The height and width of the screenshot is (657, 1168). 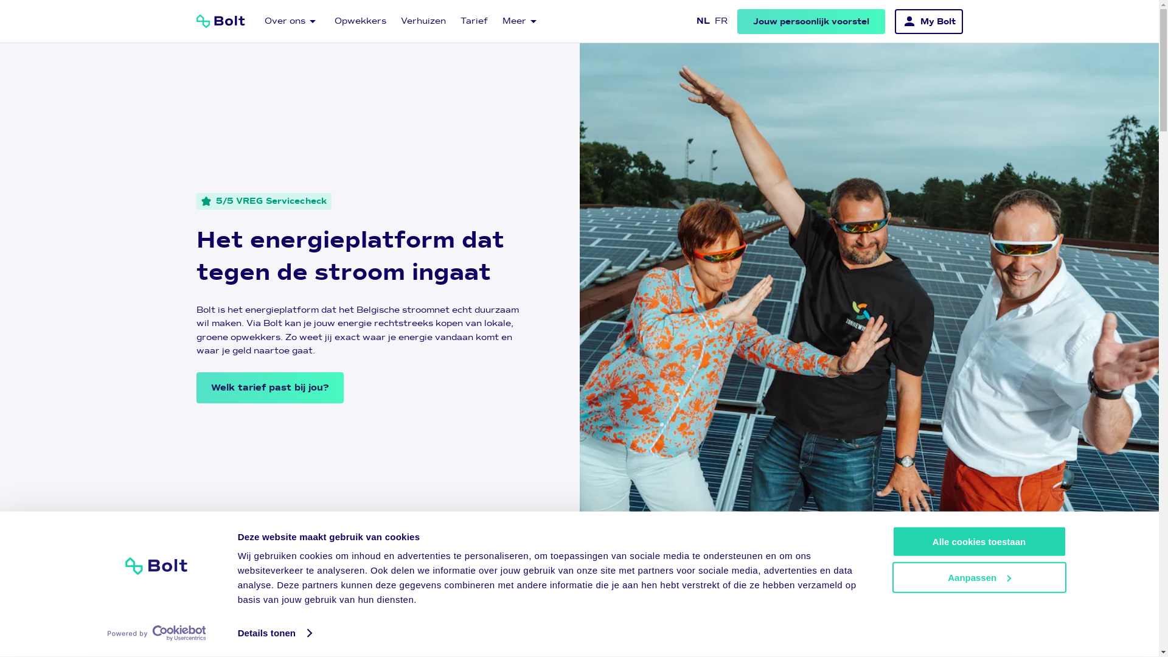 What do you see at coordinates (928, 21) in the screenshot?
I see `My Bolt` at bounding box center [928, 21].